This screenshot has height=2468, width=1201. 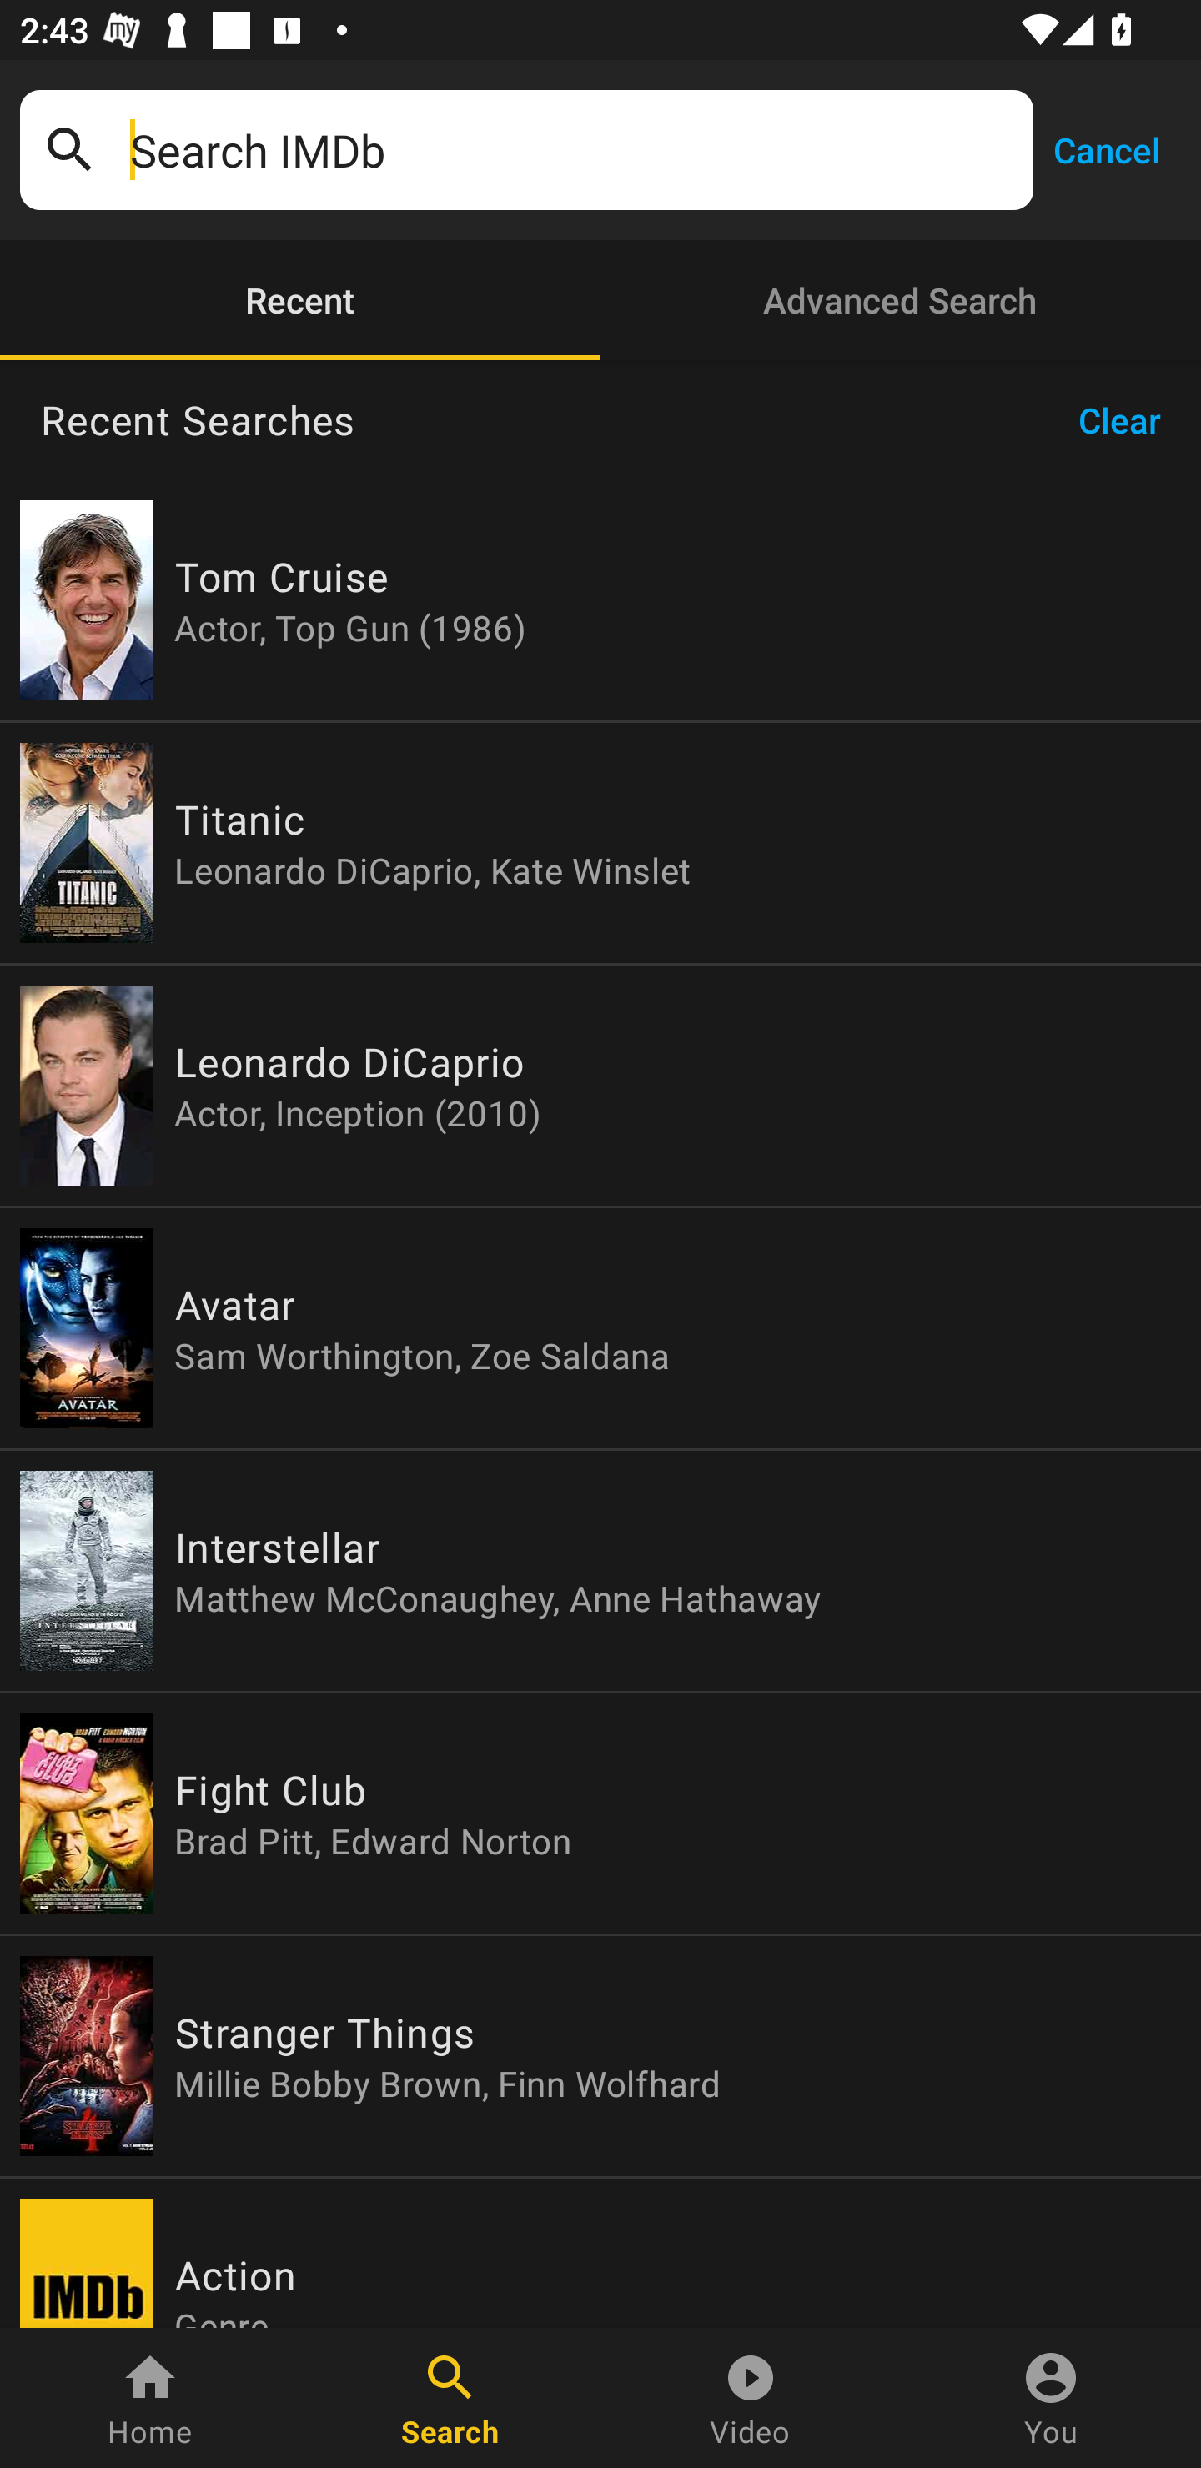 What do you see at coordinates (1129, 420) in the screenshot?
I see `Clear` at bounding box center [1129, 420].